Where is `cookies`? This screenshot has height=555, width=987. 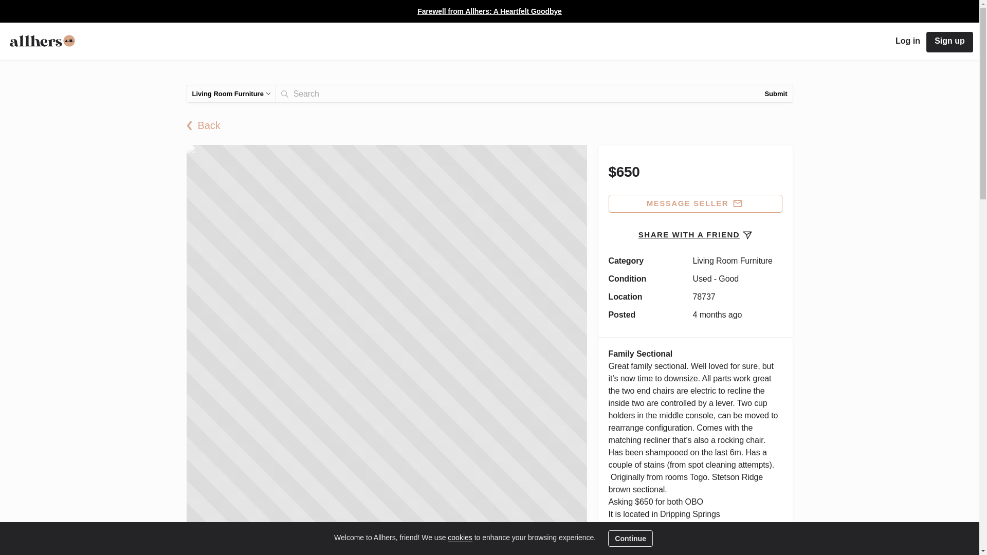
cookies is located at coordinates (460, 538).